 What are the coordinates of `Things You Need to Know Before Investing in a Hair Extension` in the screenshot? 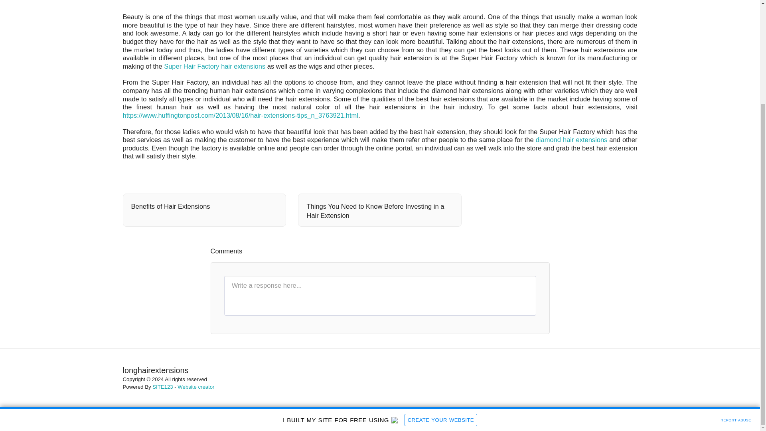 It's located at (380, 211).